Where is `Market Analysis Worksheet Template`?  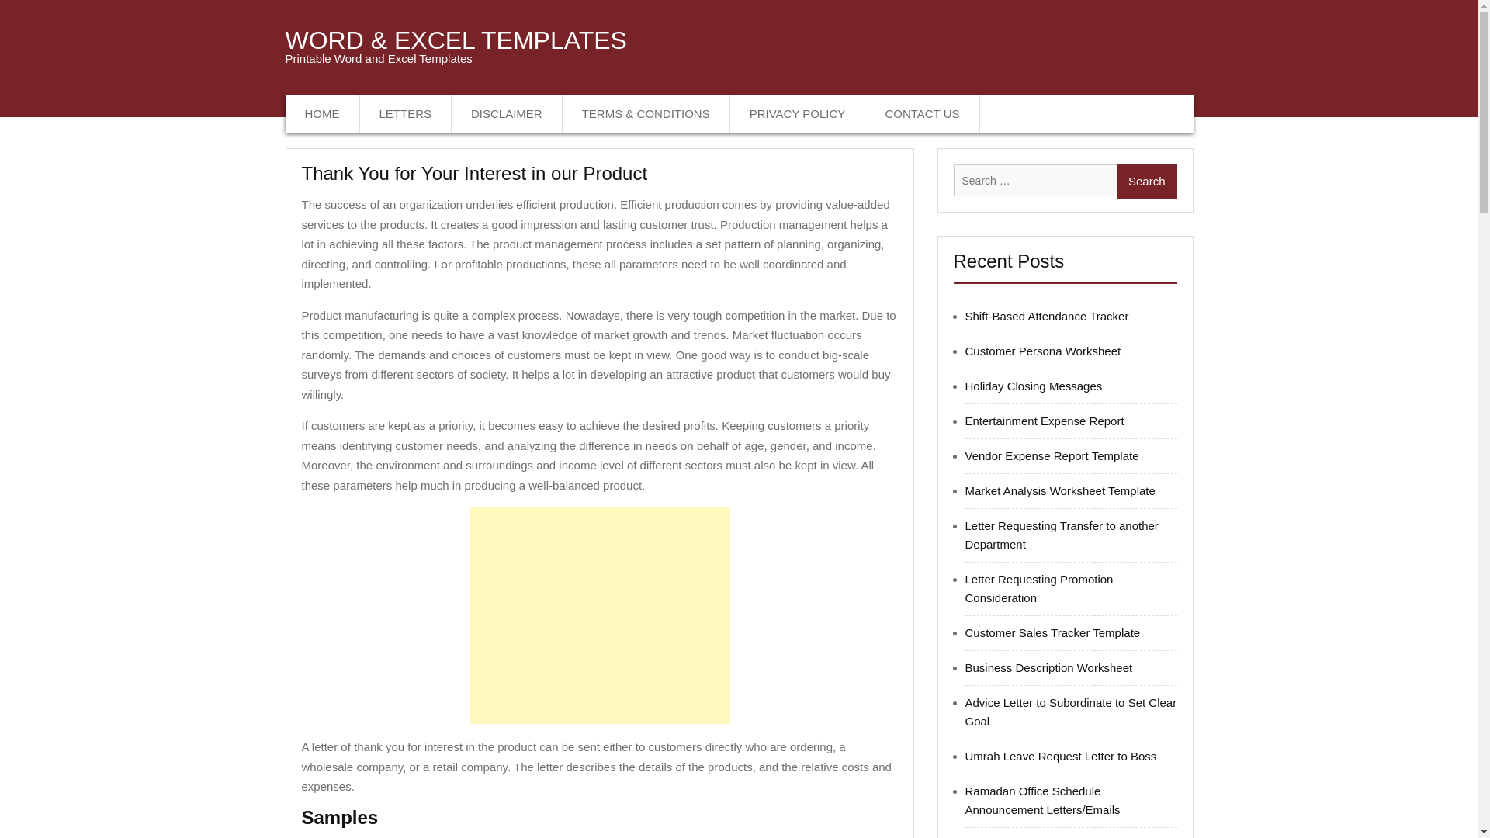
Market Analysis Worksheet Template is located at coordinates (1060, 490).